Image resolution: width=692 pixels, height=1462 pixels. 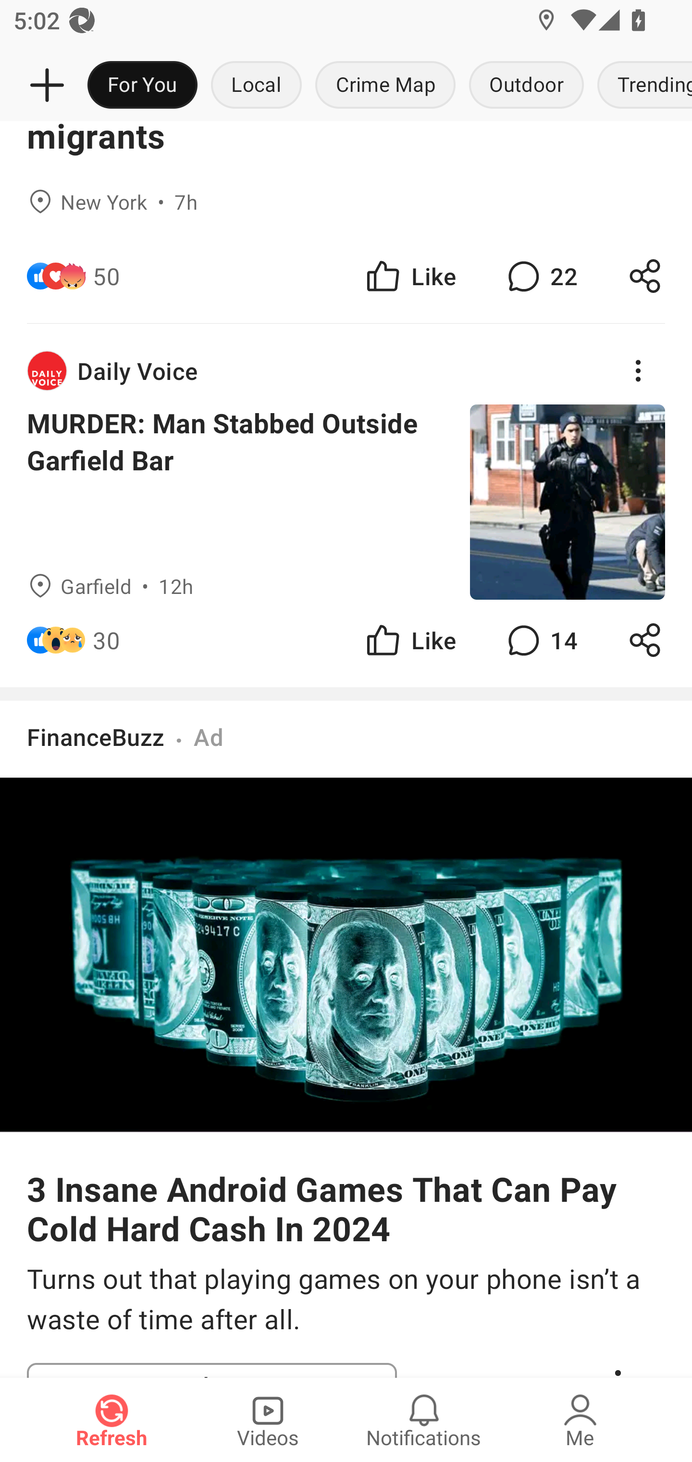 What do you see at coordinates (580, 1420) in the screenshot?
I see `Me` at bounding box center [580, 1420].